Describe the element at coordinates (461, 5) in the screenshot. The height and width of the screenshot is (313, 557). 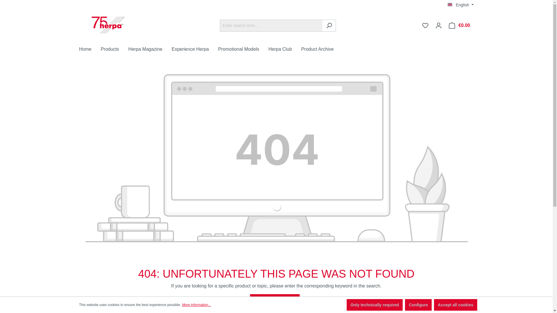
I see `English` at that location.